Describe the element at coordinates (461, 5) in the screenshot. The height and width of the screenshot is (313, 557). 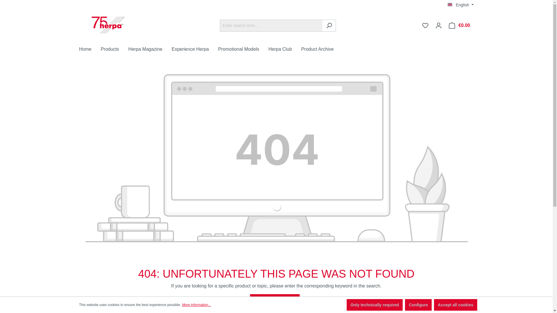
I see `English` at that location.